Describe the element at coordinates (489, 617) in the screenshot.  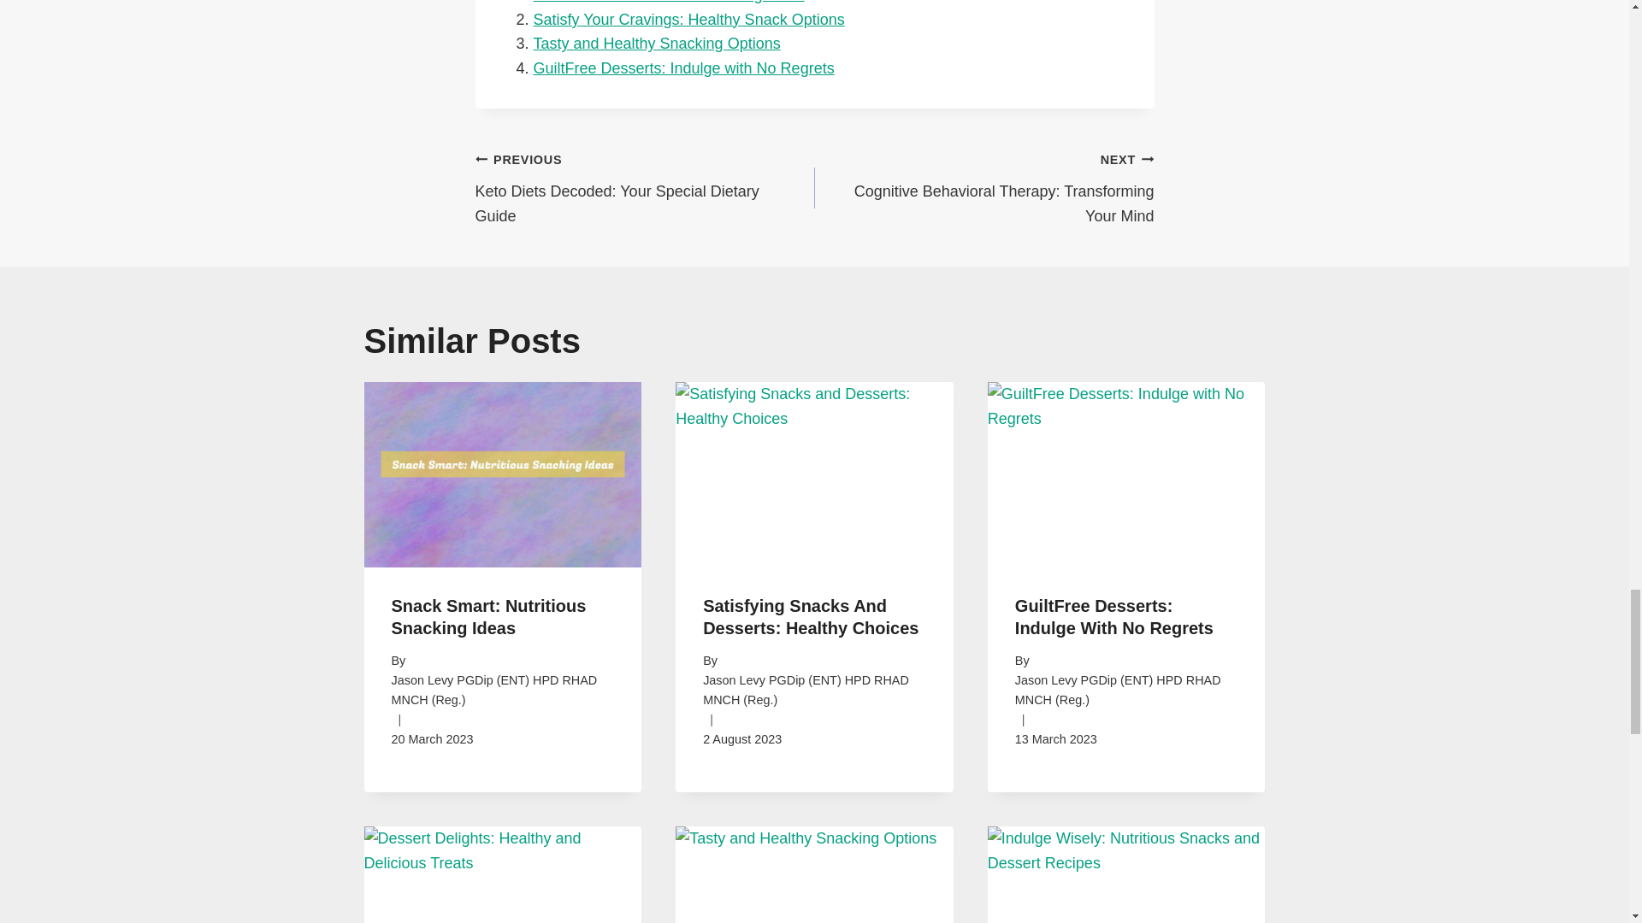
I see `Tasty and Healthy Snacking Options` at that location.